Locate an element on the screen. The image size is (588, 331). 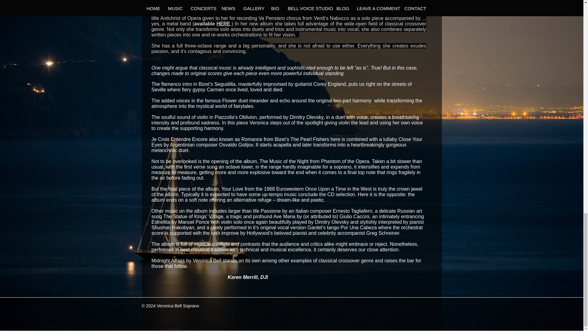
HERE is located at coordinates (223, 24).